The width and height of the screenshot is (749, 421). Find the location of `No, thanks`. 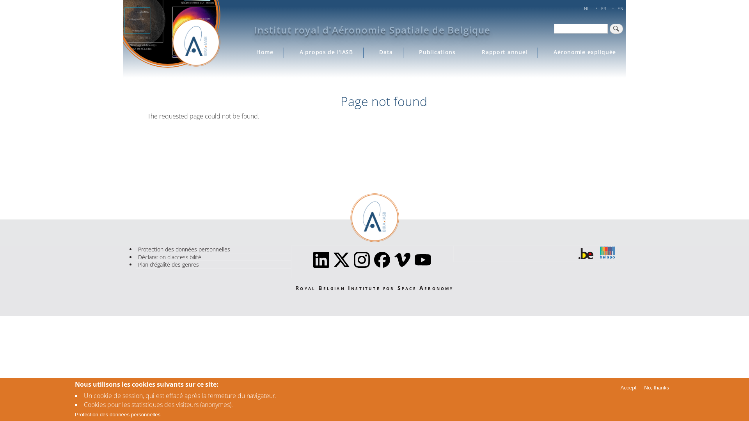

No, thanks is located at coordinates (657, 387).